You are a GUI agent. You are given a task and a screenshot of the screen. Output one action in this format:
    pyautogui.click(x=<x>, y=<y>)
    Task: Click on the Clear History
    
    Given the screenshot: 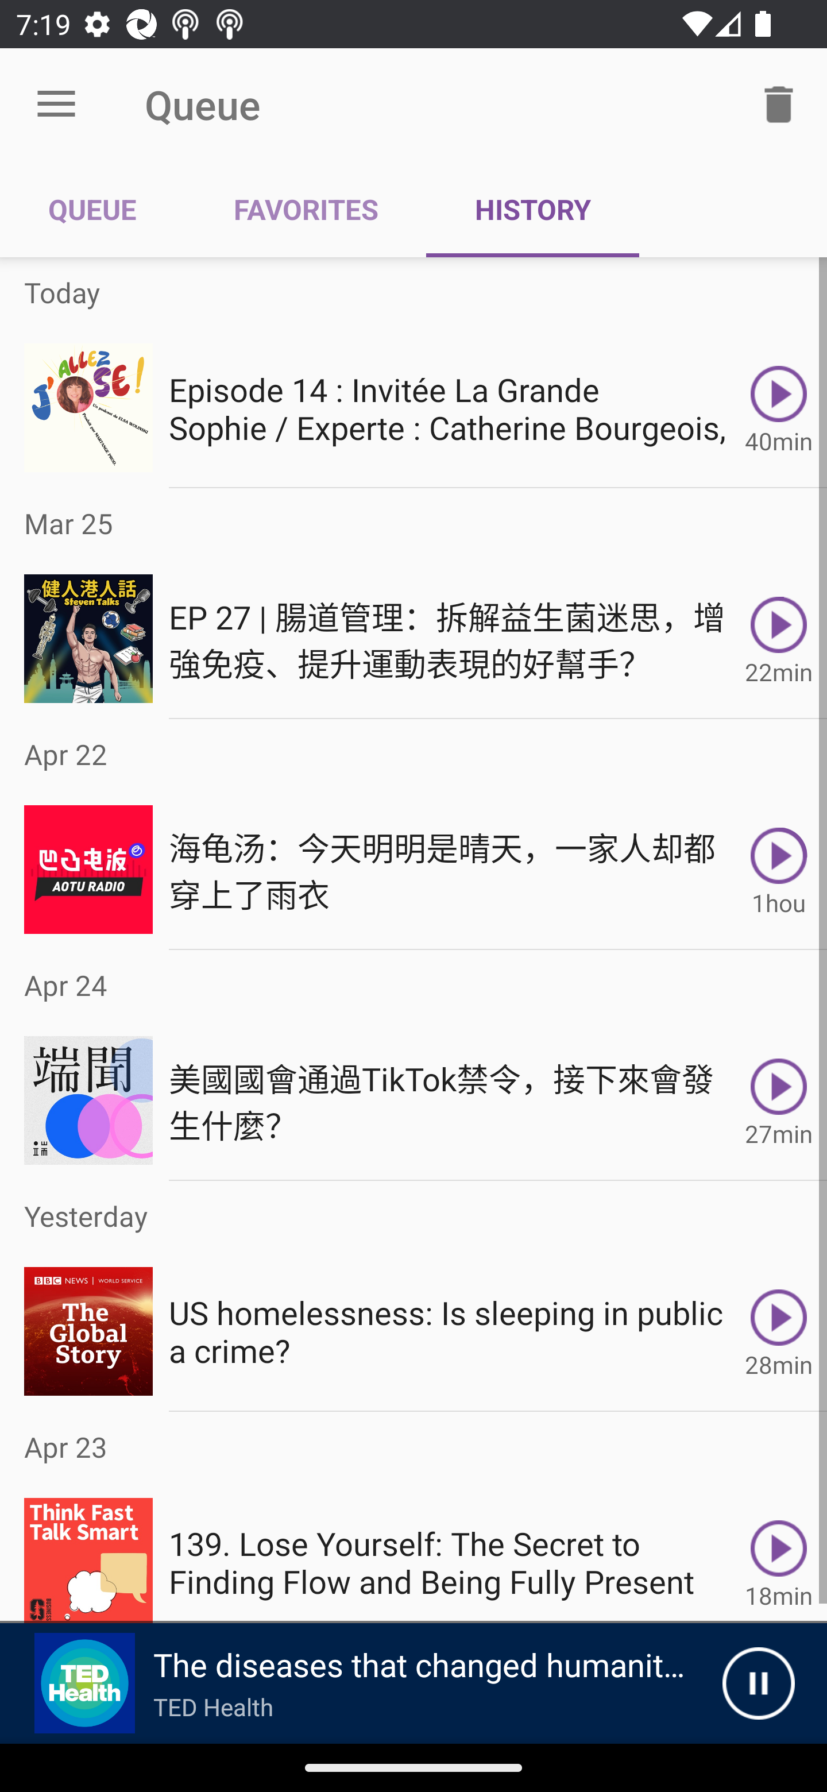 What is the action you would take?
    pyautogui.click(x=779, y=103)
    